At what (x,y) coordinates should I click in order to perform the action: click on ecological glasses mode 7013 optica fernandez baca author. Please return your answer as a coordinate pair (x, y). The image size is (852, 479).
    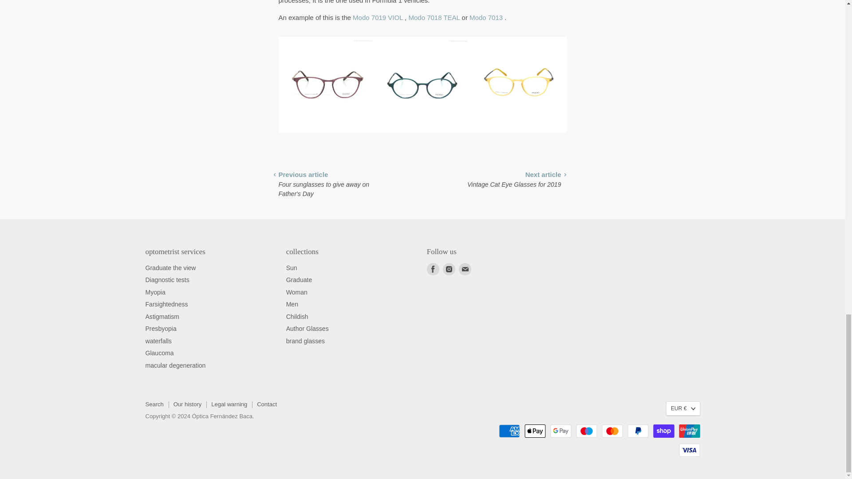
    Looking at the image, I should click on (485, 17).